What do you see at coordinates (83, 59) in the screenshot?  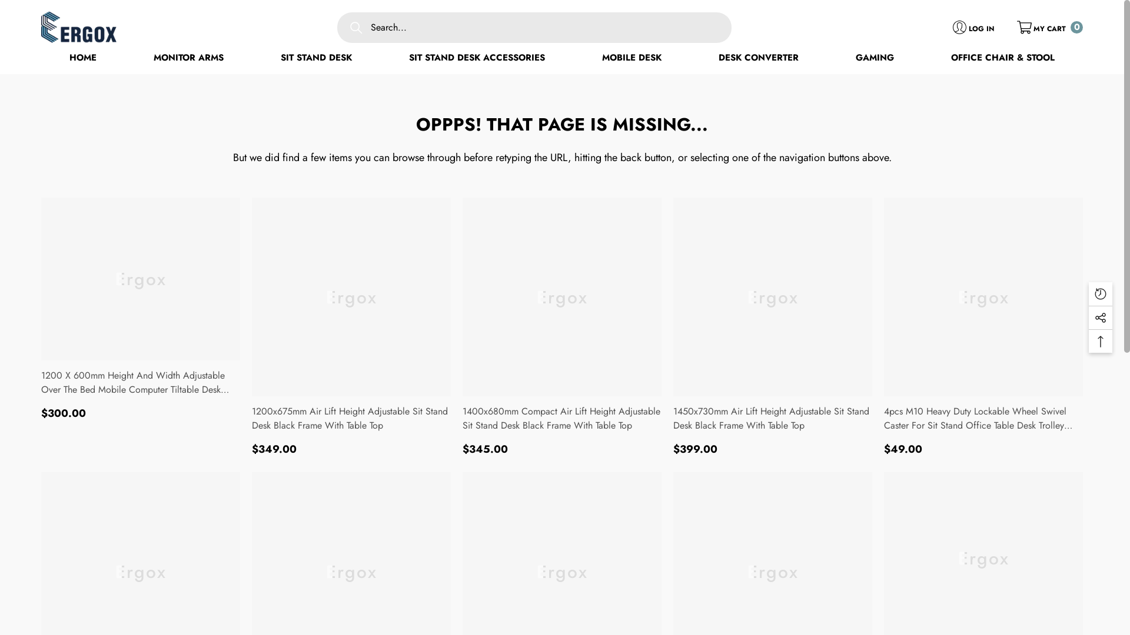 I see `HOME` at bounding box center [83, 59].